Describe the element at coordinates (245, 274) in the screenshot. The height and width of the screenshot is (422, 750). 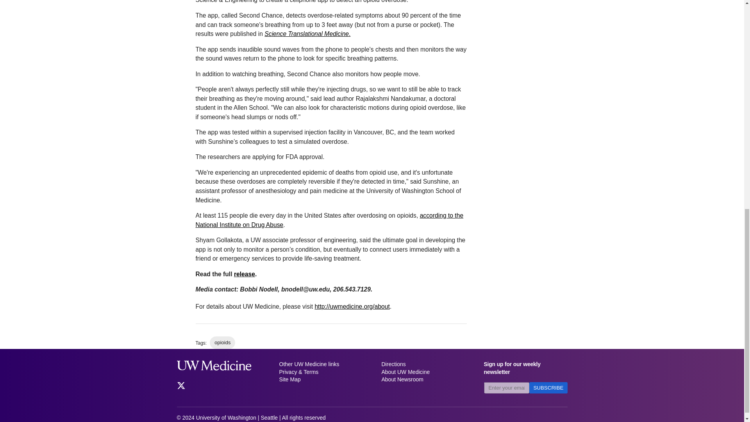
I see `release` at that location.